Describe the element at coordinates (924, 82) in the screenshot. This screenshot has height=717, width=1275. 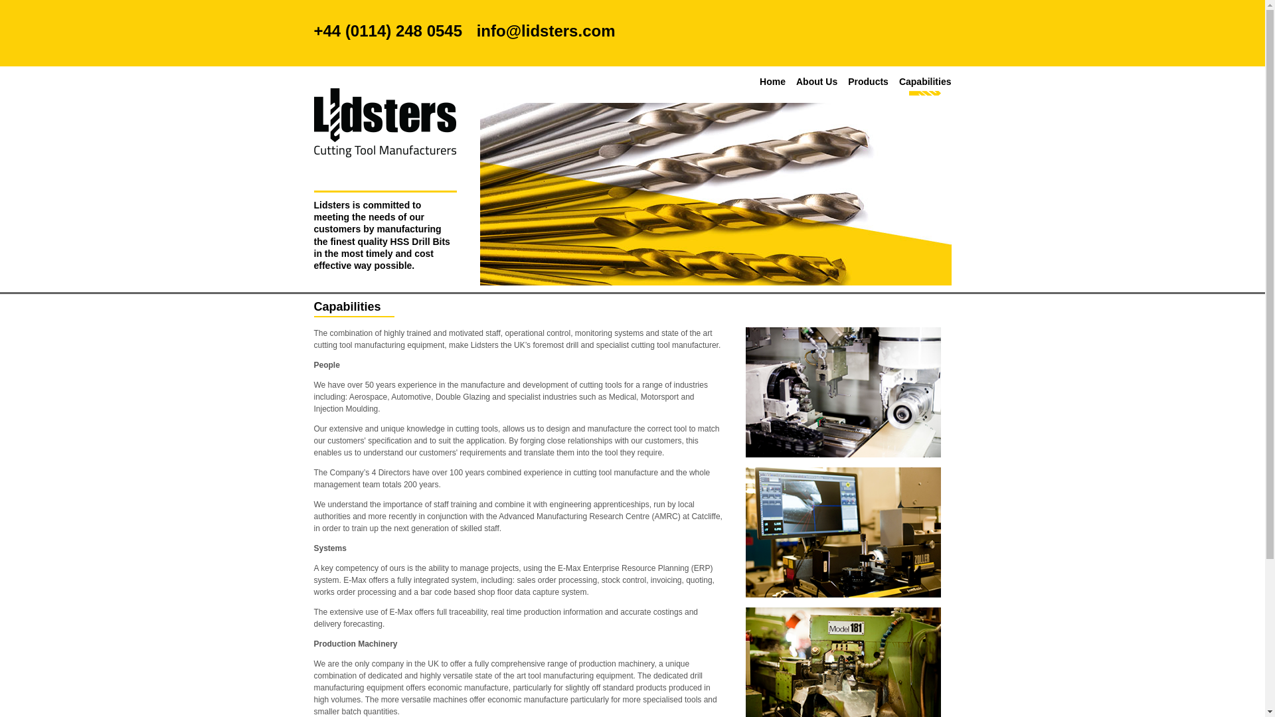
I see `Capabilities` at that location.